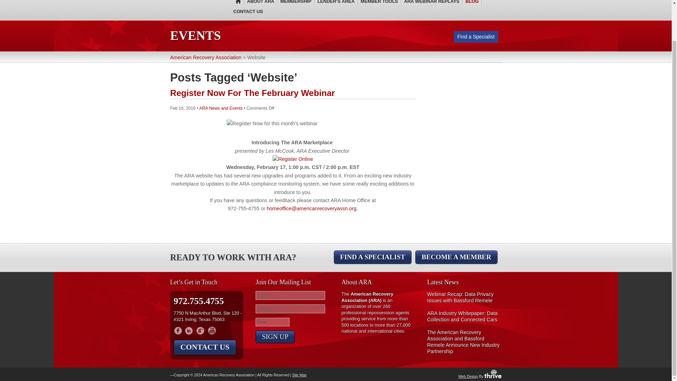  I want to click on Go to American Recovery Association., so click(205, 57).